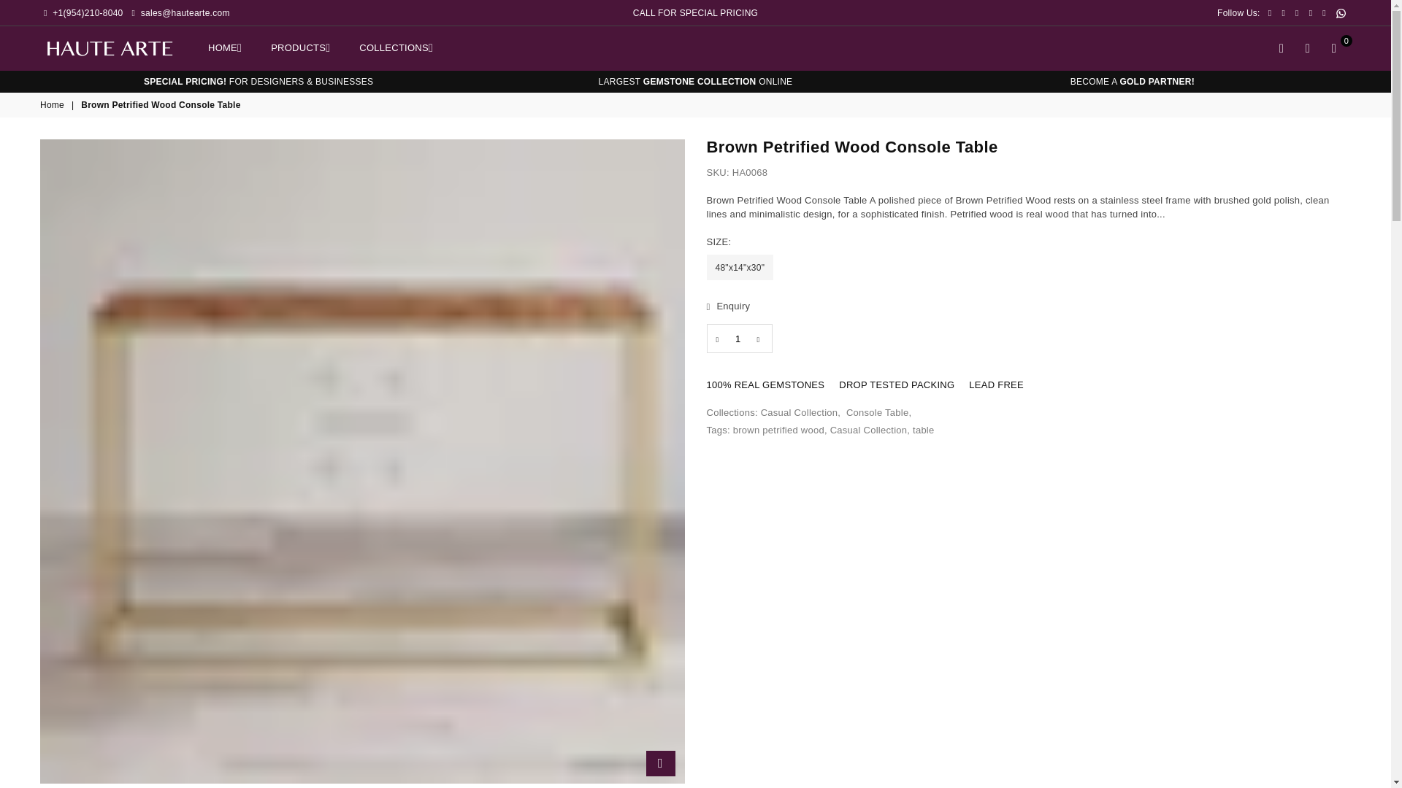  What do you see at coordinates (1270, 12) in the screenshot?
I see `HAUTE ARTE on Facebook` at bounding box center [1270, 12].